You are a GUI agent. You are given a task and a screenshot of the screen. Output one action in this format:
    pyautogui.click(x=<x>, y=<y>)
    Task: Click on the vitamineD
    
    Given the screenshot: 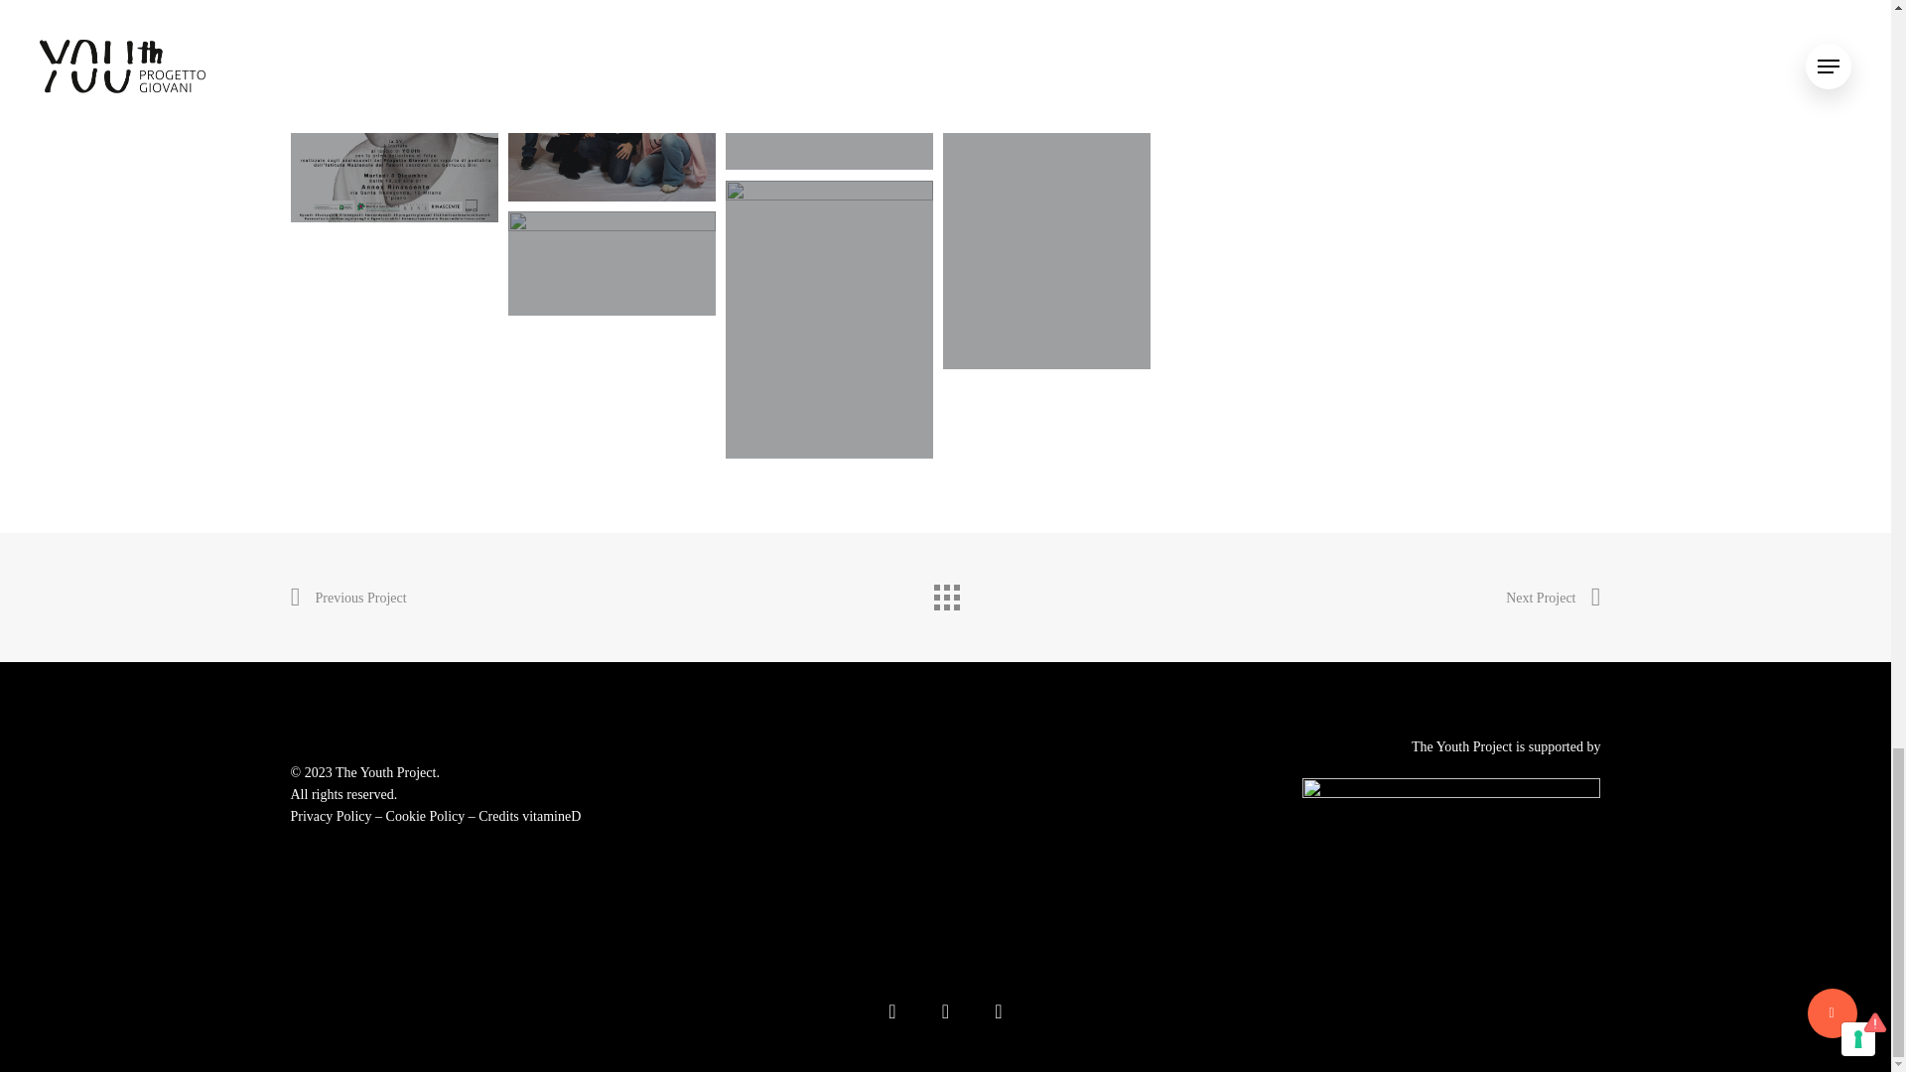 What is the action you would take?
    pyautogui.click(x=552, y=816)
    